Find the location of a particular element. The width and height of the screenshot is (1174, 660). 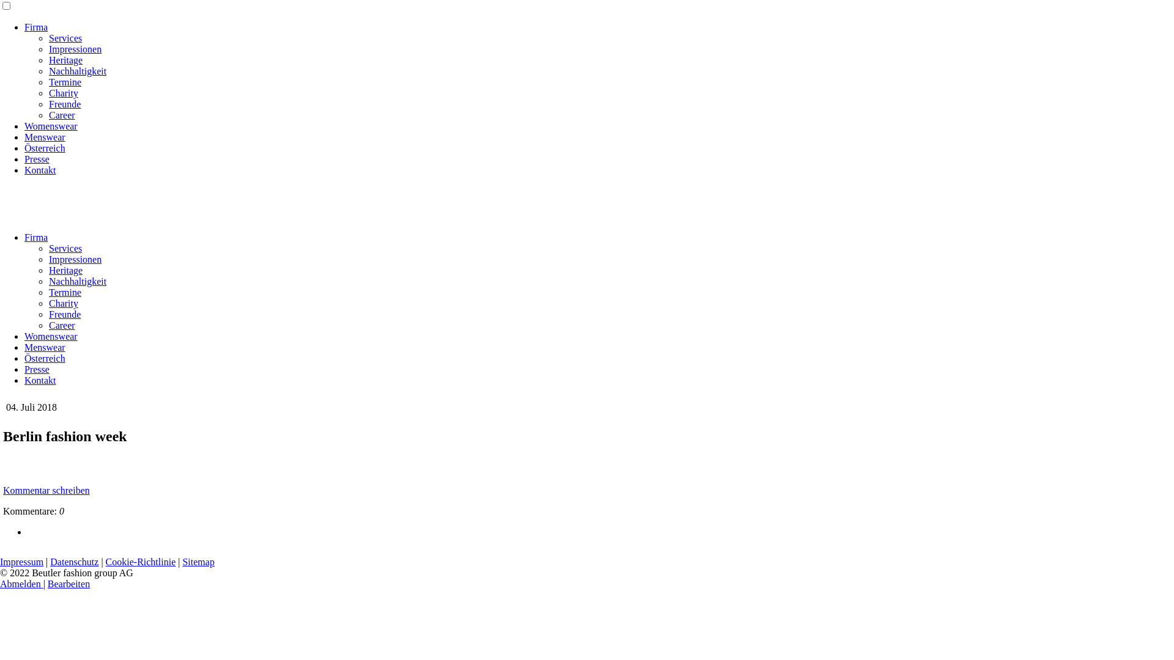

Freunde is located at coordinates (65, 314).